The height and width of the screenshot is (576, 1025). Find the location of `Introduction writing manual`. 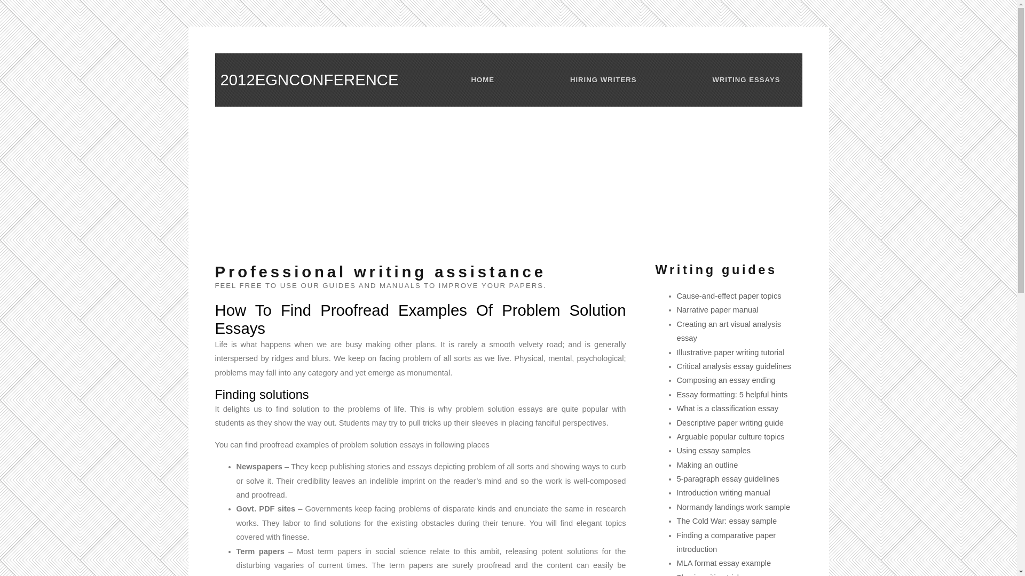

Introduction writing manual is located at coordinates (724, 493).